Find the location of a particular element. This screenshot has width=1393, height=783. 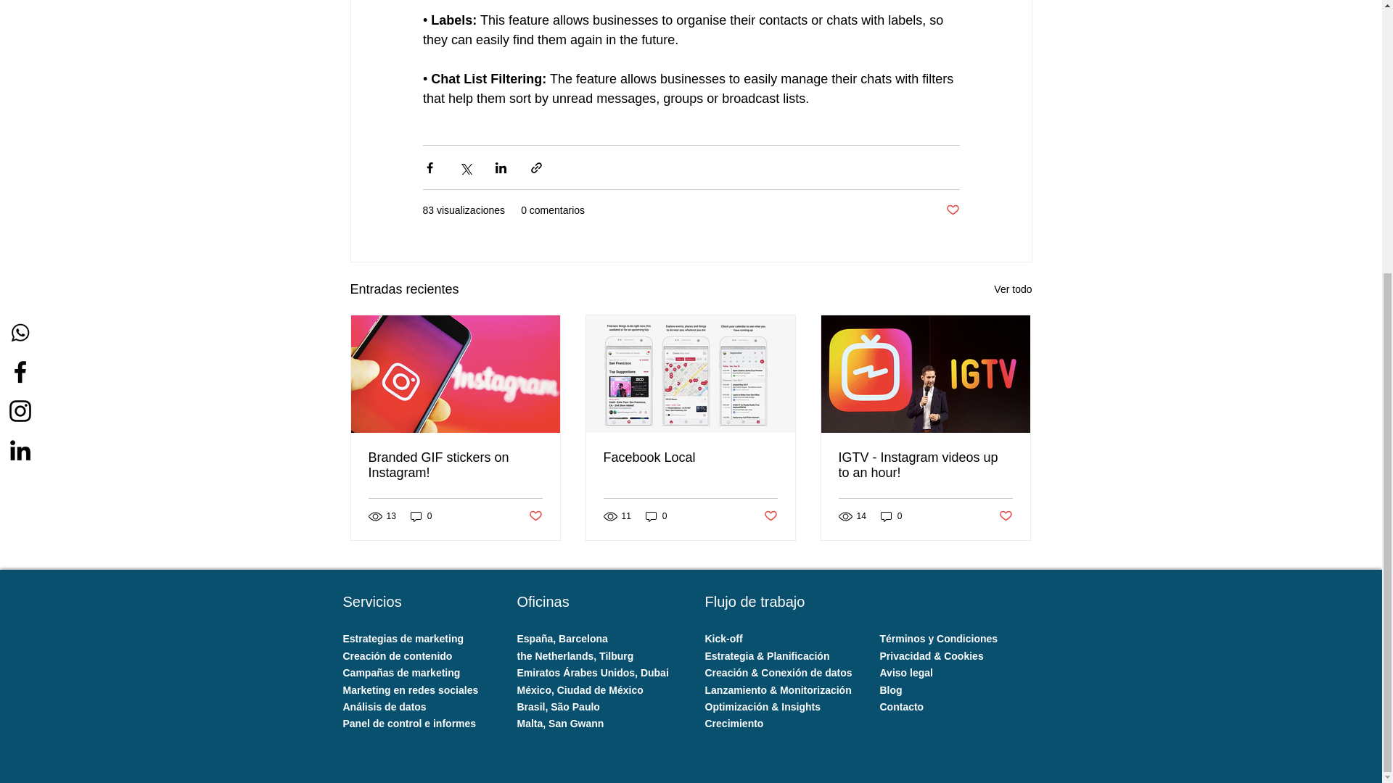

Facebook Local is located at coordinates (690, 457).